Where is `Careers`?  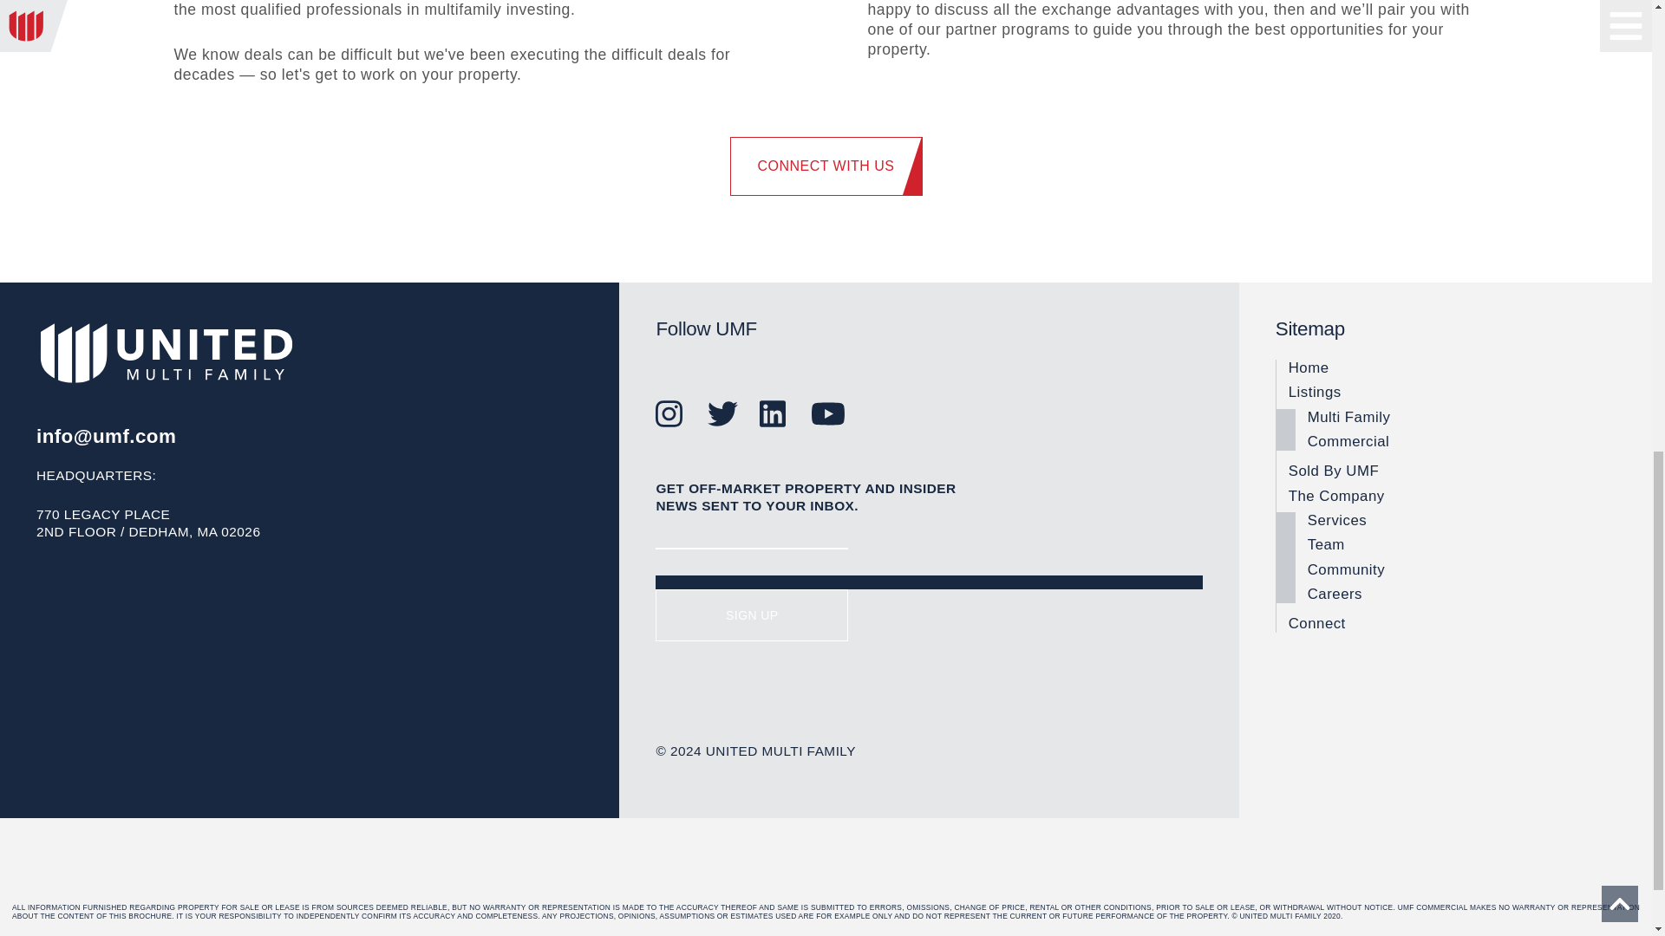
Careers is located at coordinates (1460, 595).